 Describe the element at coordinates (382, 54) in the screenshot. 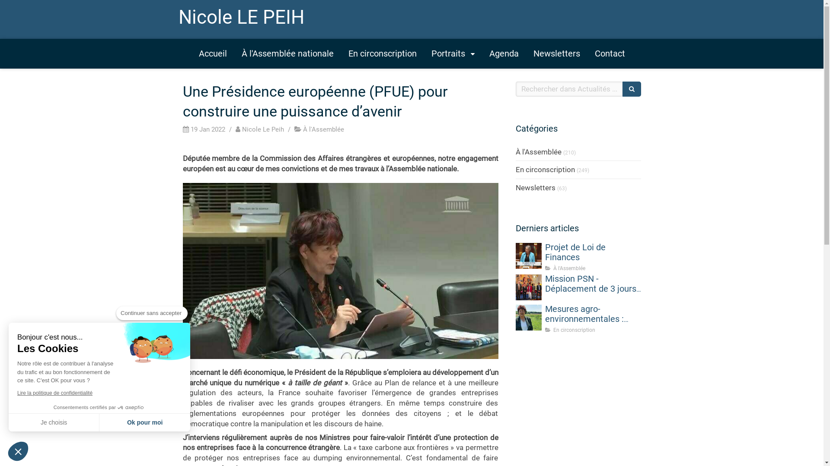

I see `En circonscription` at that location.